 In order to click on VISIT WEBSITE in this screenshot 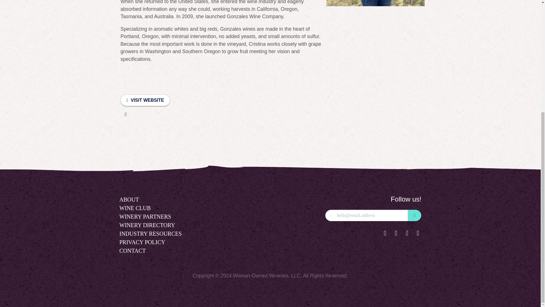, I will do `click(145, 100)`.